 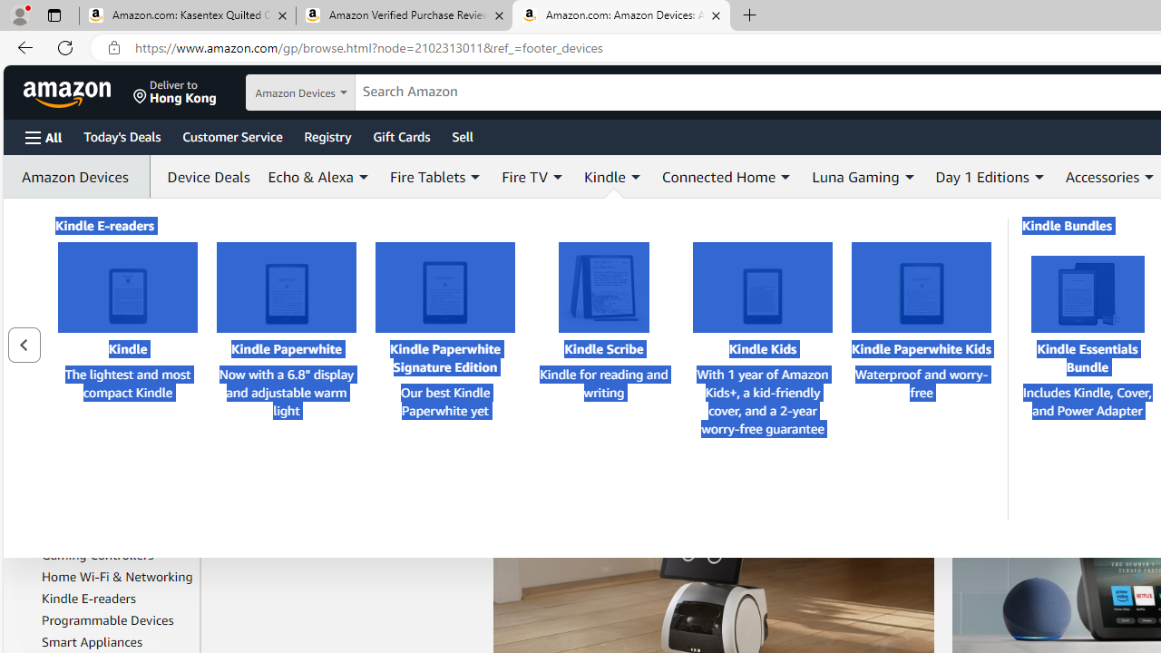 What do you see at coordinates (76, 357) in the screenshot?
I see `Amazon Devices & Accessories` at bounding box center [76, 357].